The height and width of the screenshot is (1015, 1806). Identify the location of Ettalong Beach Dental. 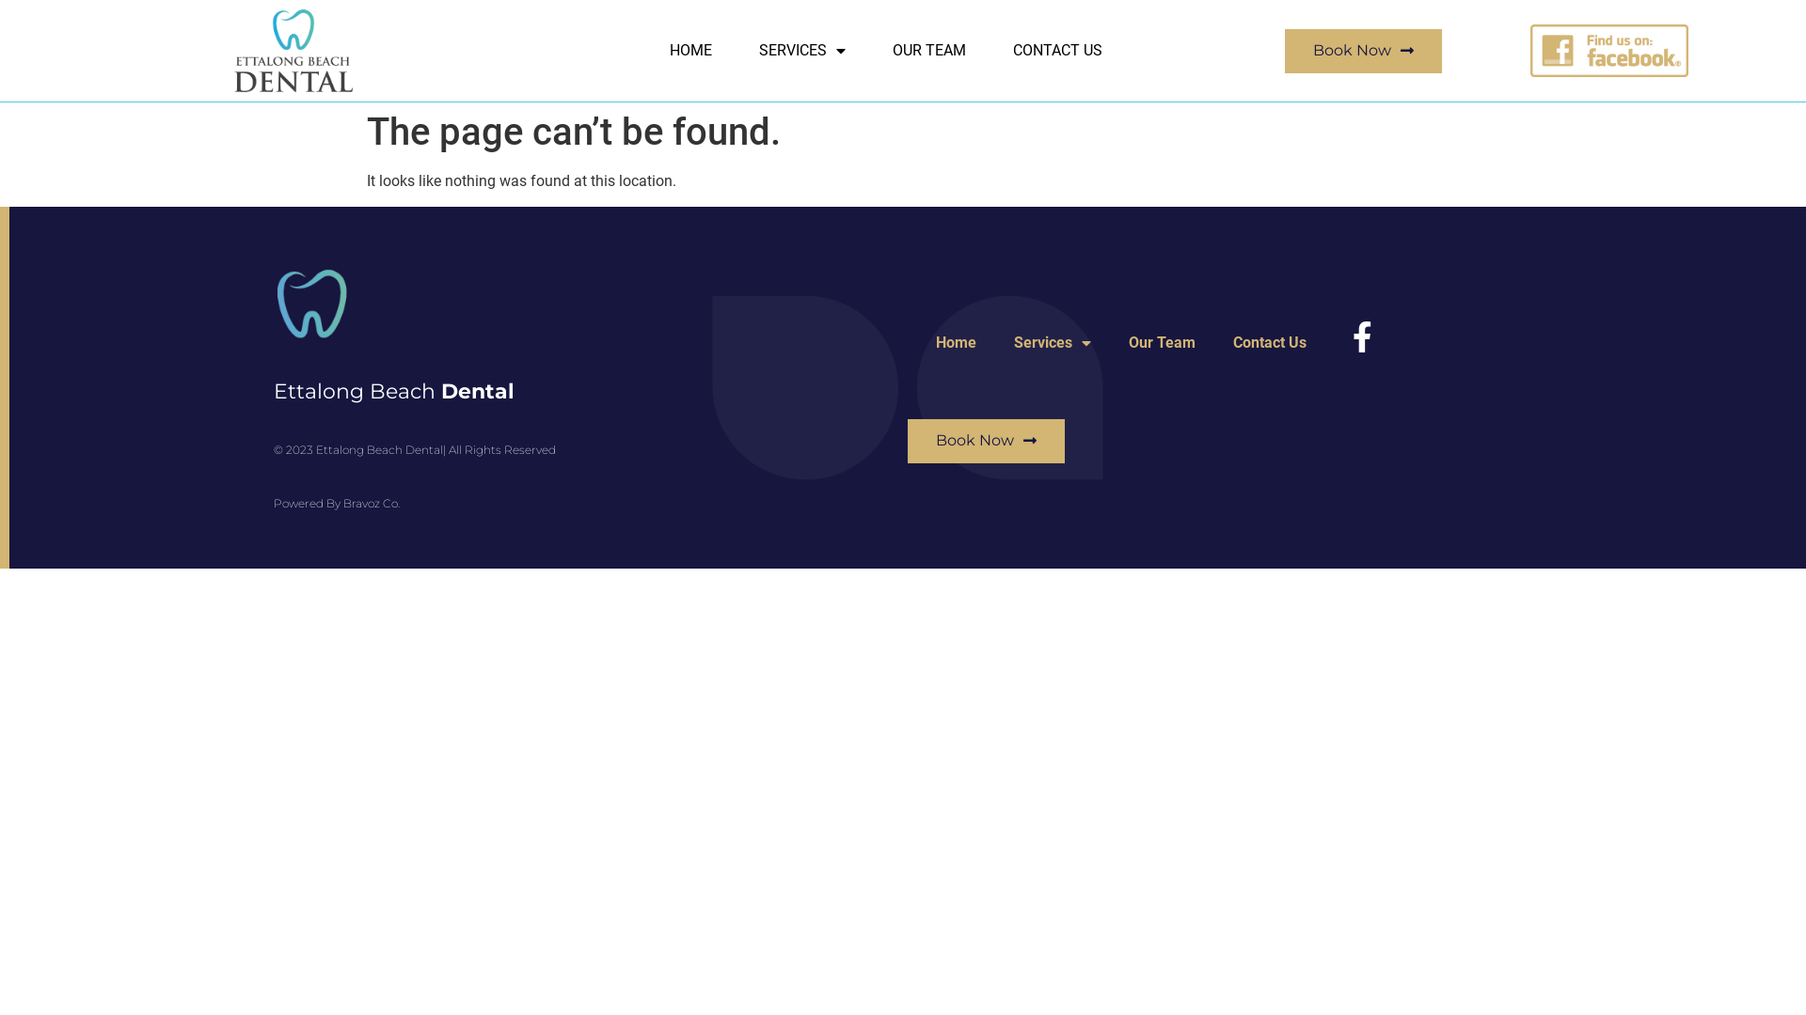
(394, 391).